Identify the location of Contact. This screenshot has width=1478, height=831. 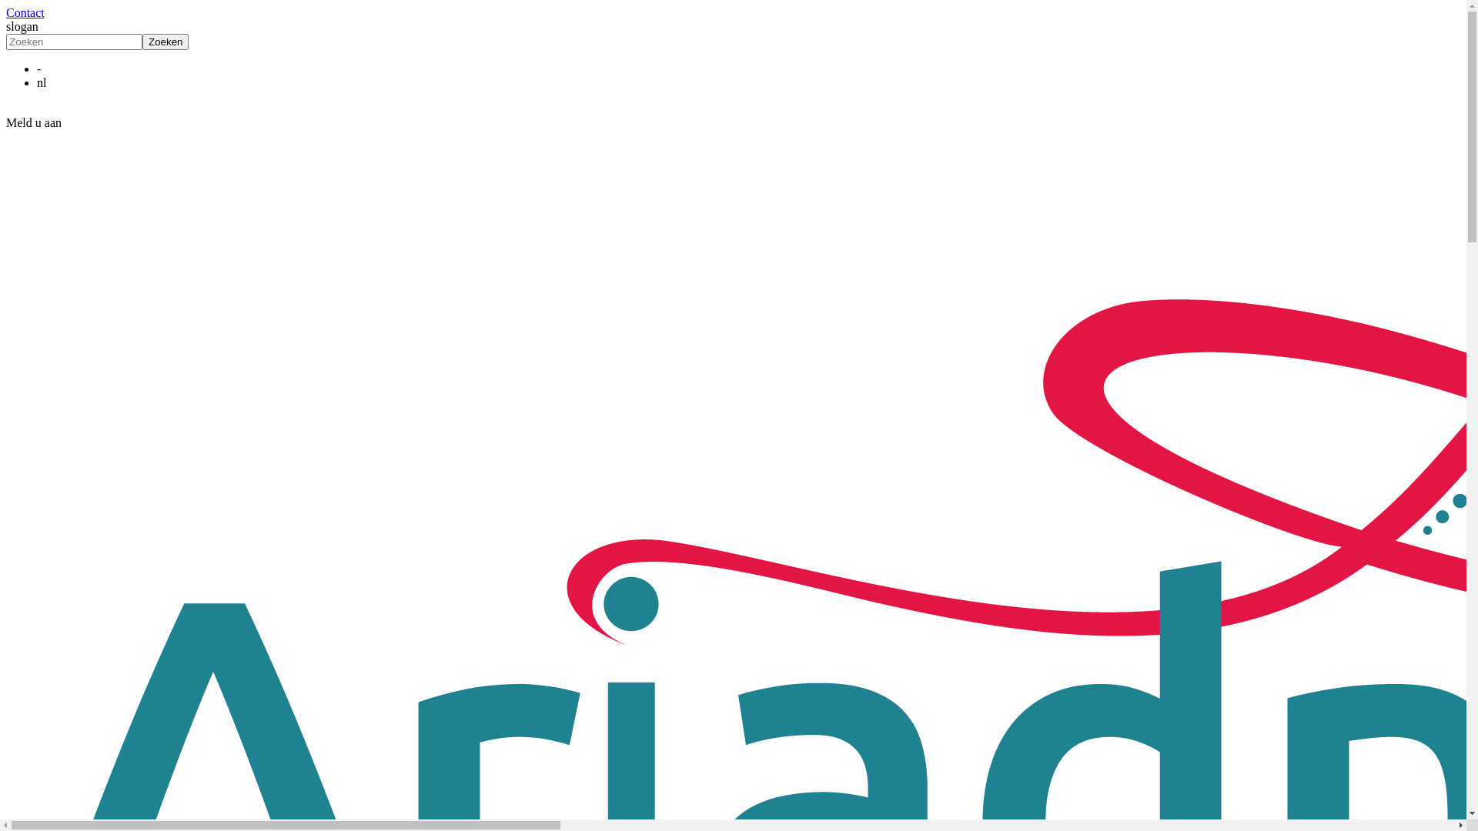
(25, 12).